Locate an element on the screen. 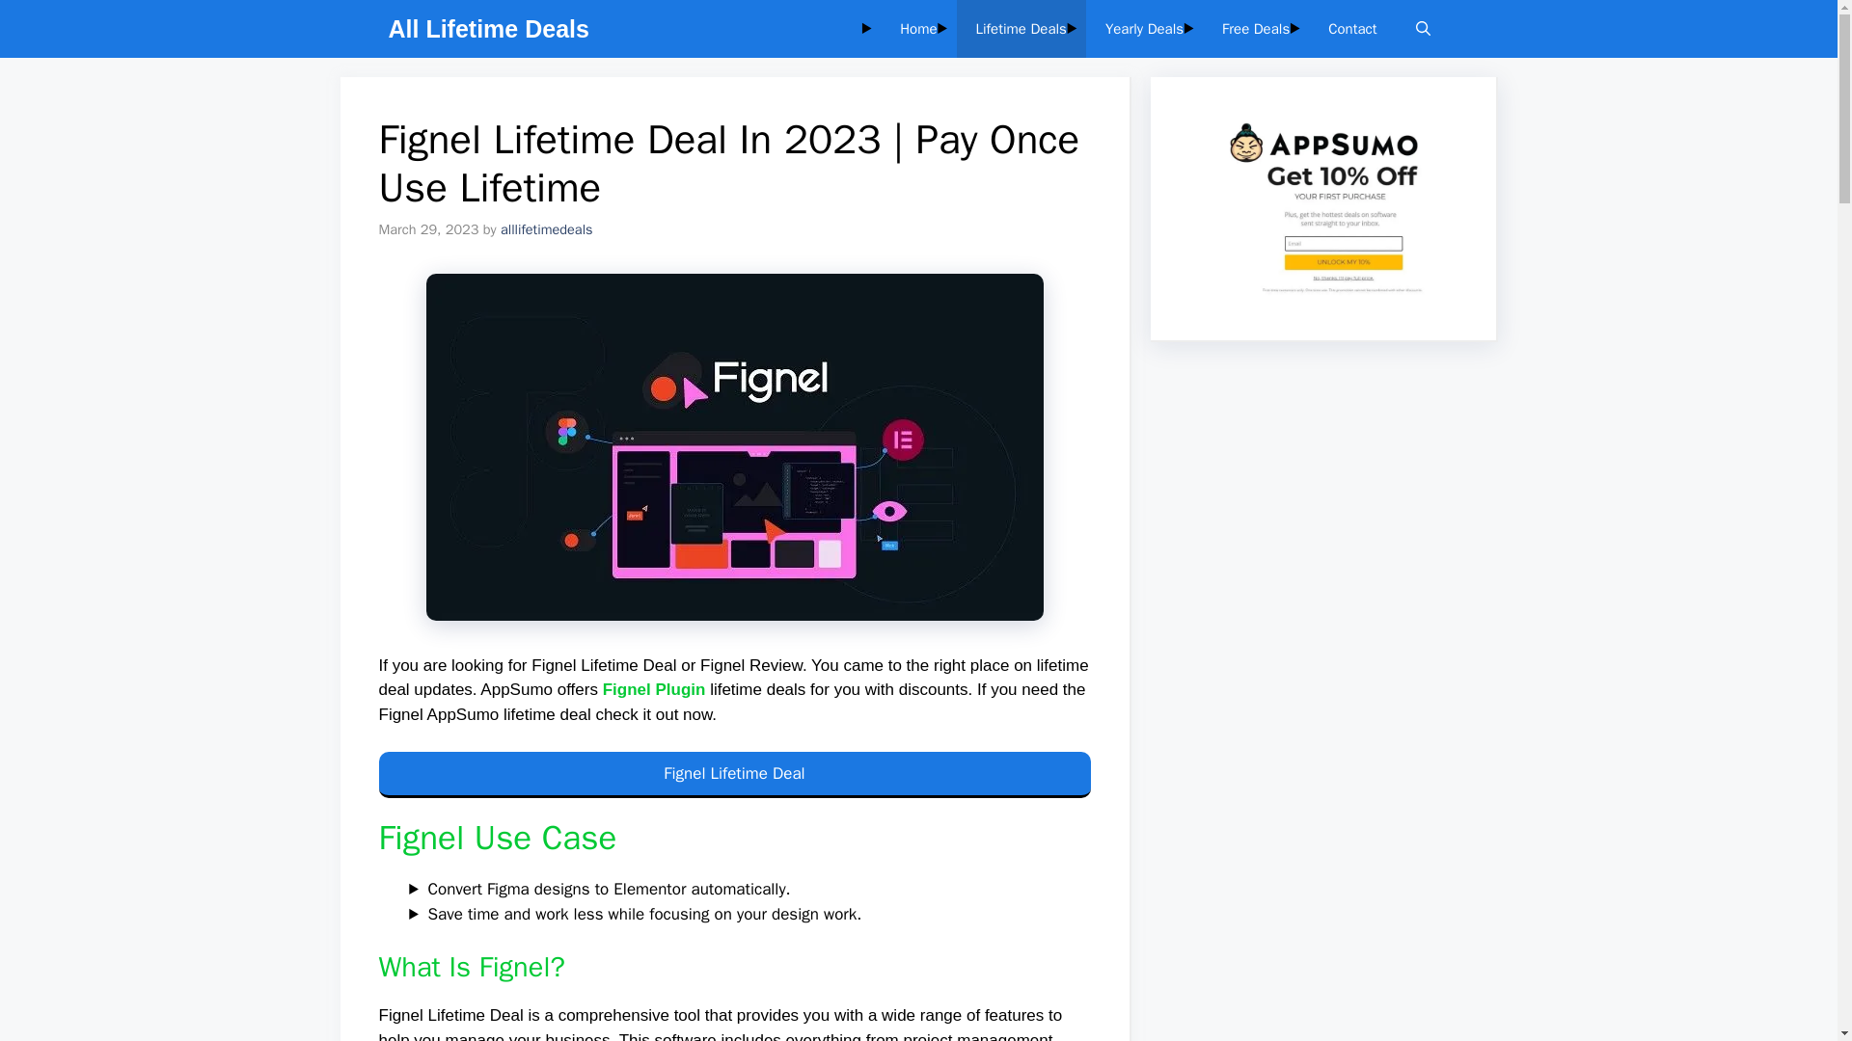  View all posts by alllifetimedeals is located at coordinates (546, 229).